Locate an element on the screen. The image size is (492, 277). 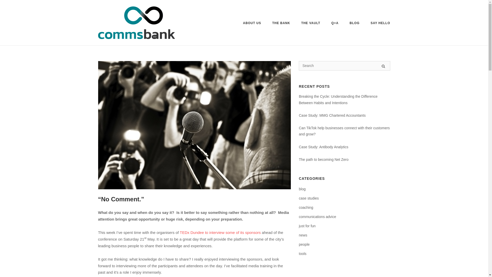
Case Study: MMG Chartered Accountants is located at coordinates (332, 115).